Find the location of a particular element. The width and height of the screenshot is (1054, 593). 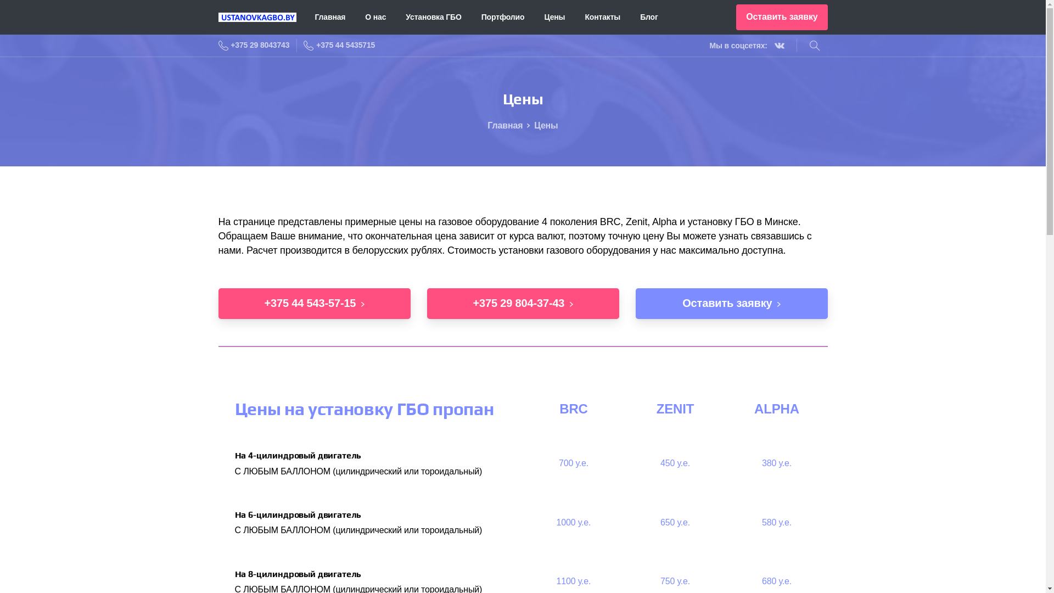

+375 44 543-57-15 is located at coordinates (315, 304).